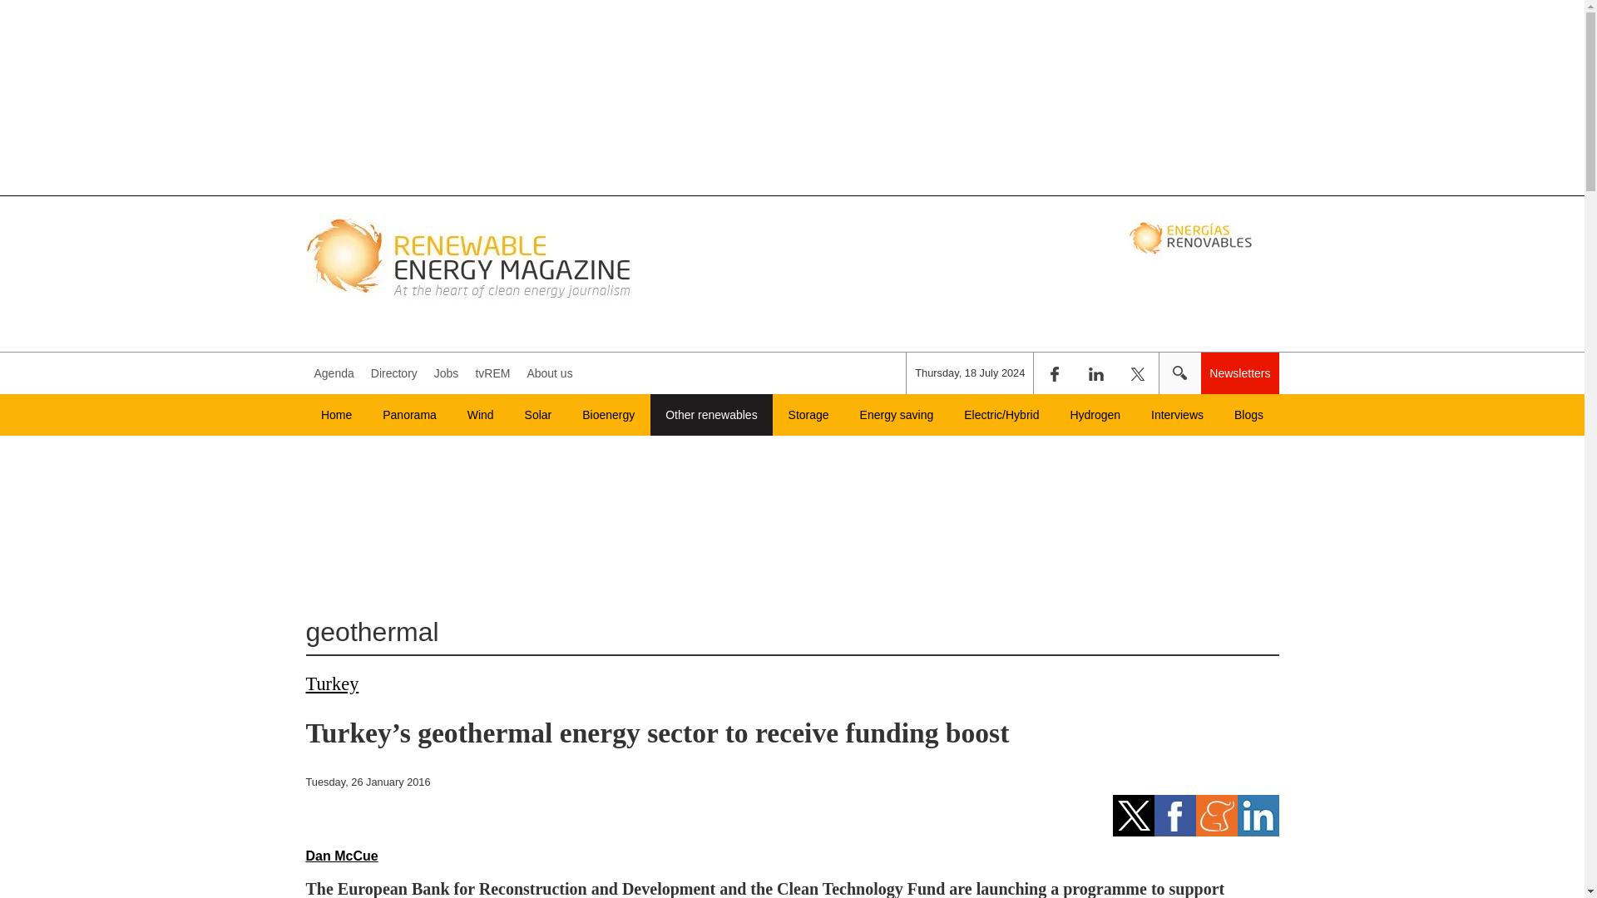  What do you see at coordinates (808, 414) in the screenshot?
I see `Storage` at bounding box center [808, 414].